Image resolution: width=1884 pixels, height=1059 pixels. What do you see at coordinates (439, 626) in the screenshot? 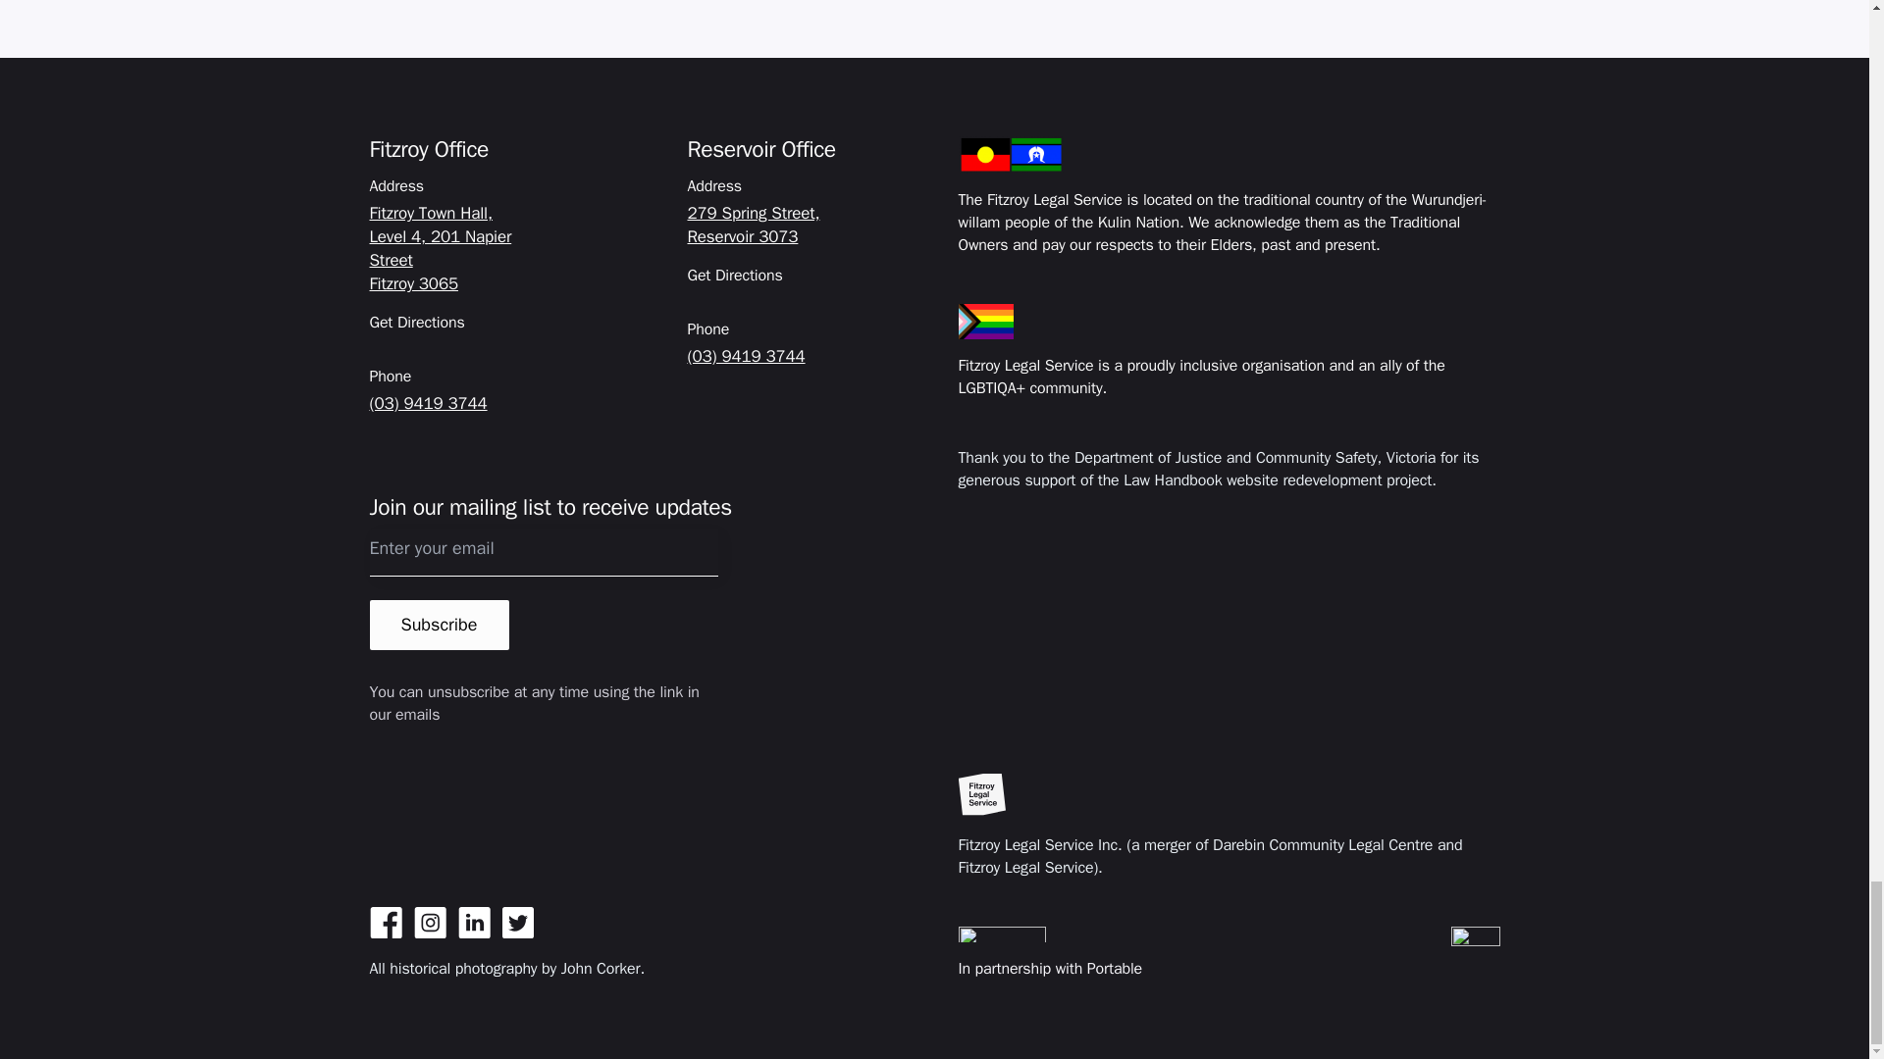
I see `Subscribe` at bounding box center [439, 626].